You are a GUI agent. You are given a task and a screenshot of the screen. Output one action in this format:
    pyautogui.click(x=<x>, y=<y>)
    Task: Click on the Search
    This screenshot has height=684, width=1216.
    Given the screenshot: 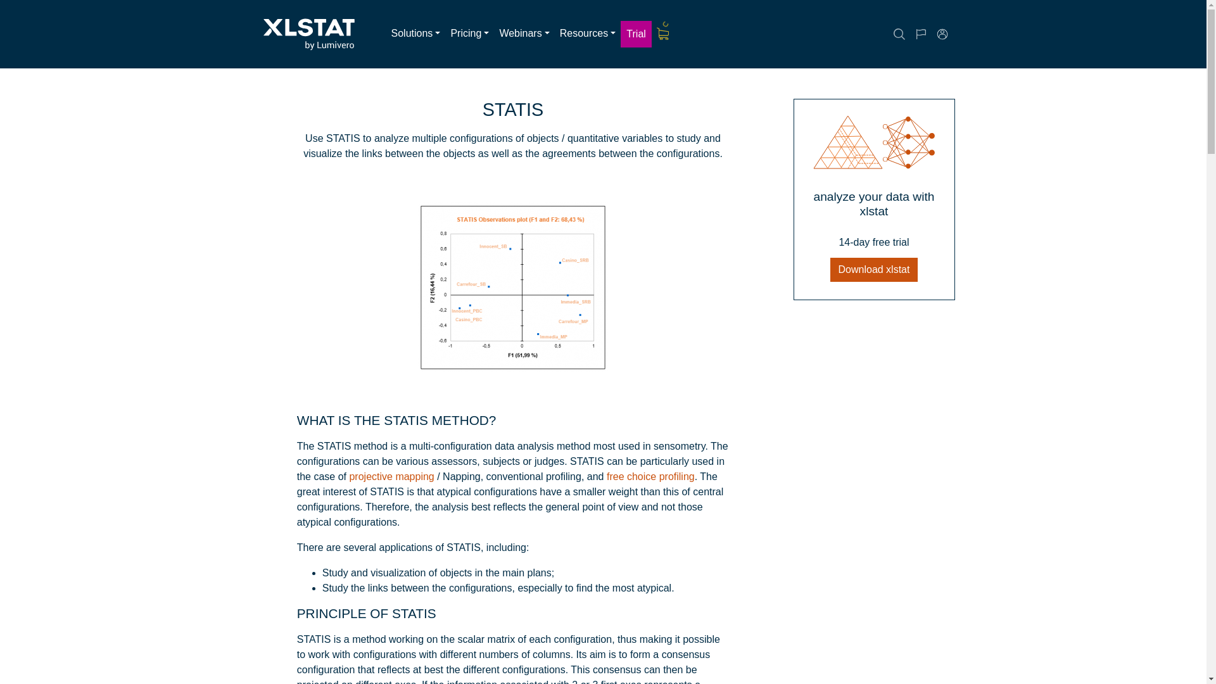 What is the action you would take?
    pyautogui.click(x=911, y=34)
    